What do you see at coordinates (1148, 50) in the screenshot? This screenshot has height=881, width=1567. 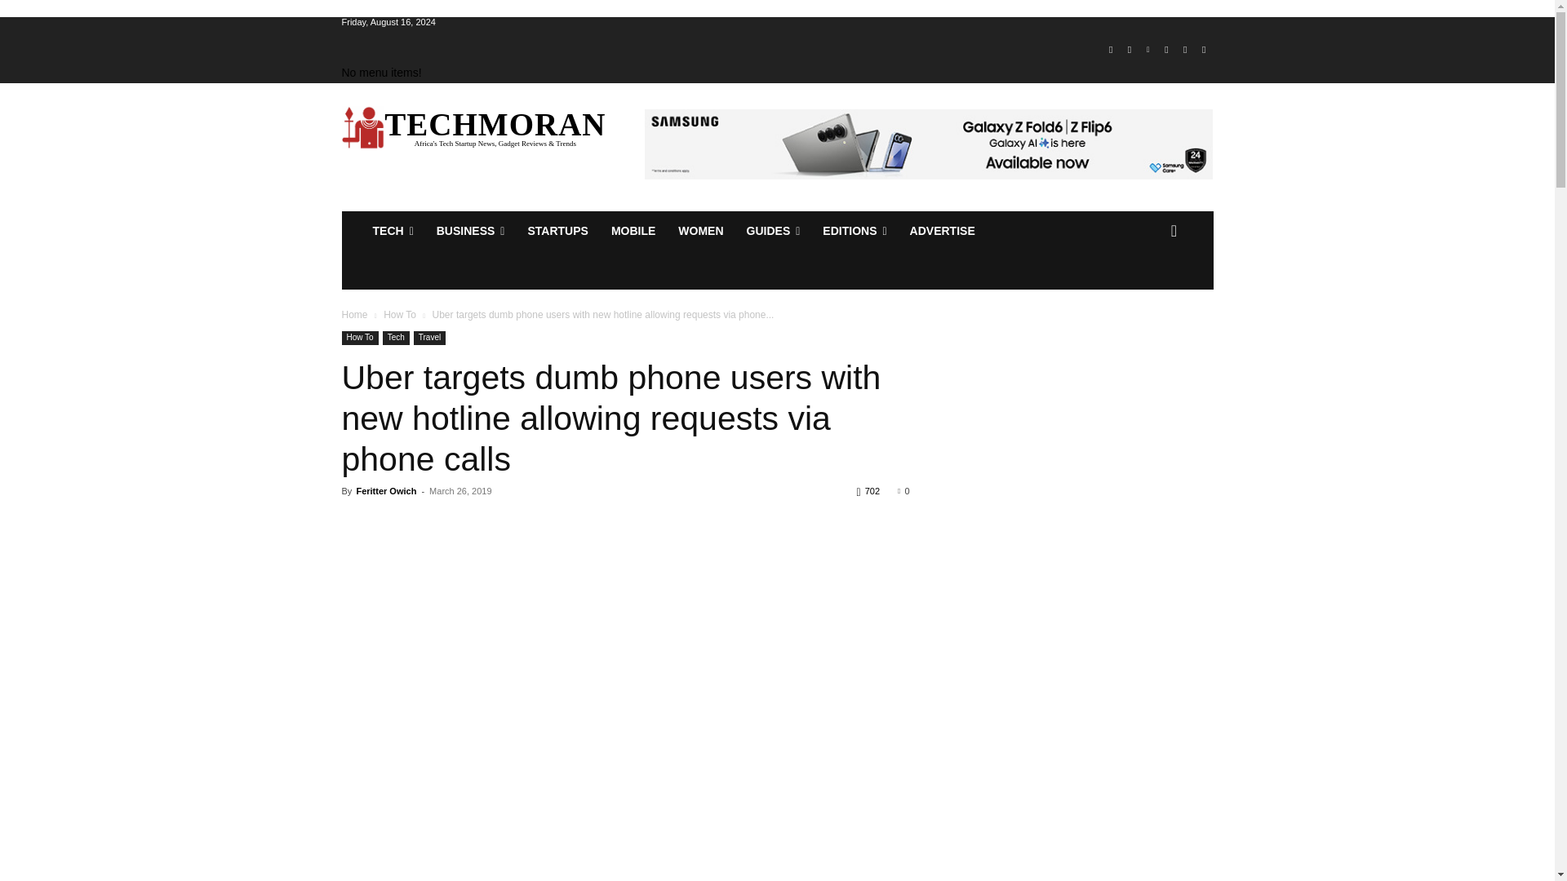 I see `Linkedin` at bounding box center [1148, 50].